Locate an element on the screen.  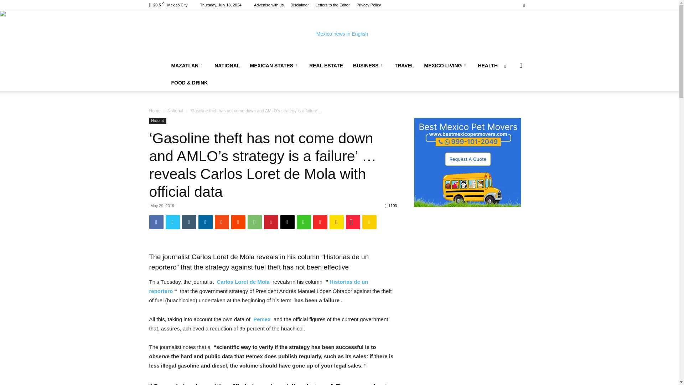
Facebook is located at coordinates (156, 222).